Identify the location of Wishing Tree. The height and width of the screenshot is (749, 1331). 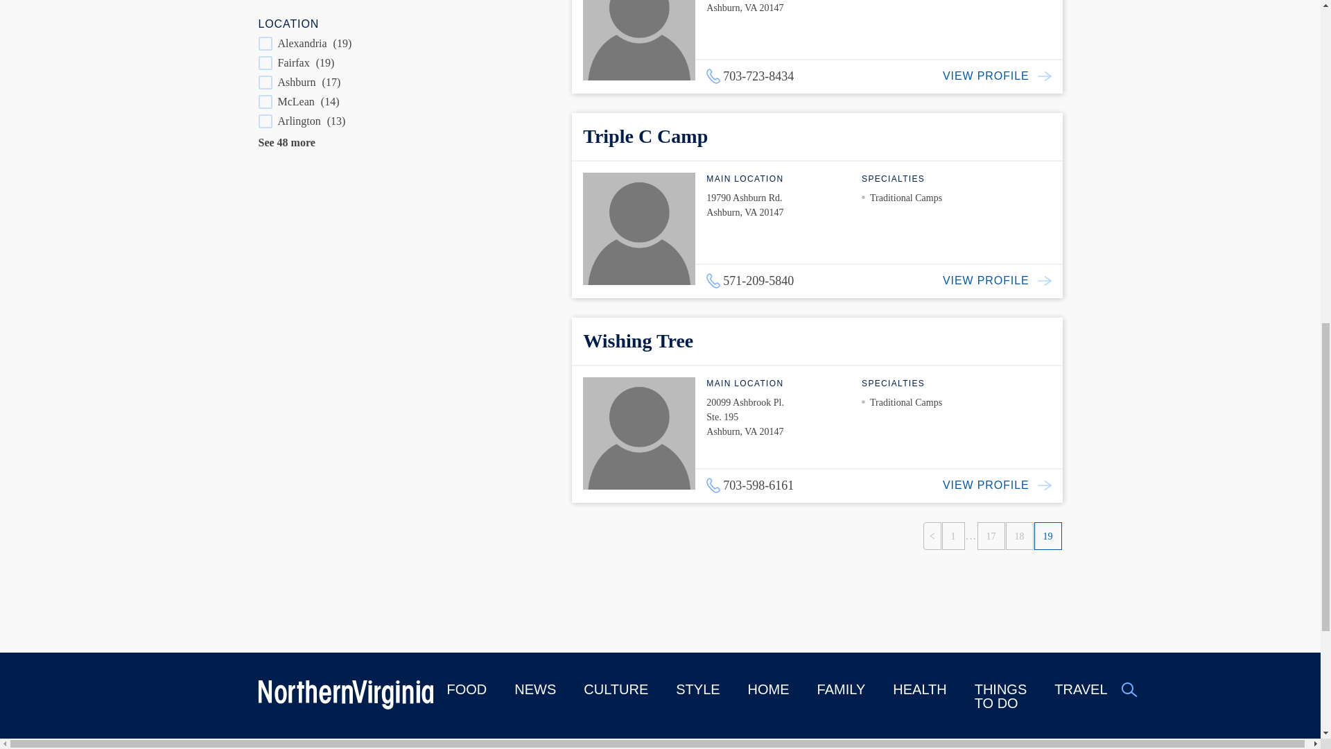
(638, 341).